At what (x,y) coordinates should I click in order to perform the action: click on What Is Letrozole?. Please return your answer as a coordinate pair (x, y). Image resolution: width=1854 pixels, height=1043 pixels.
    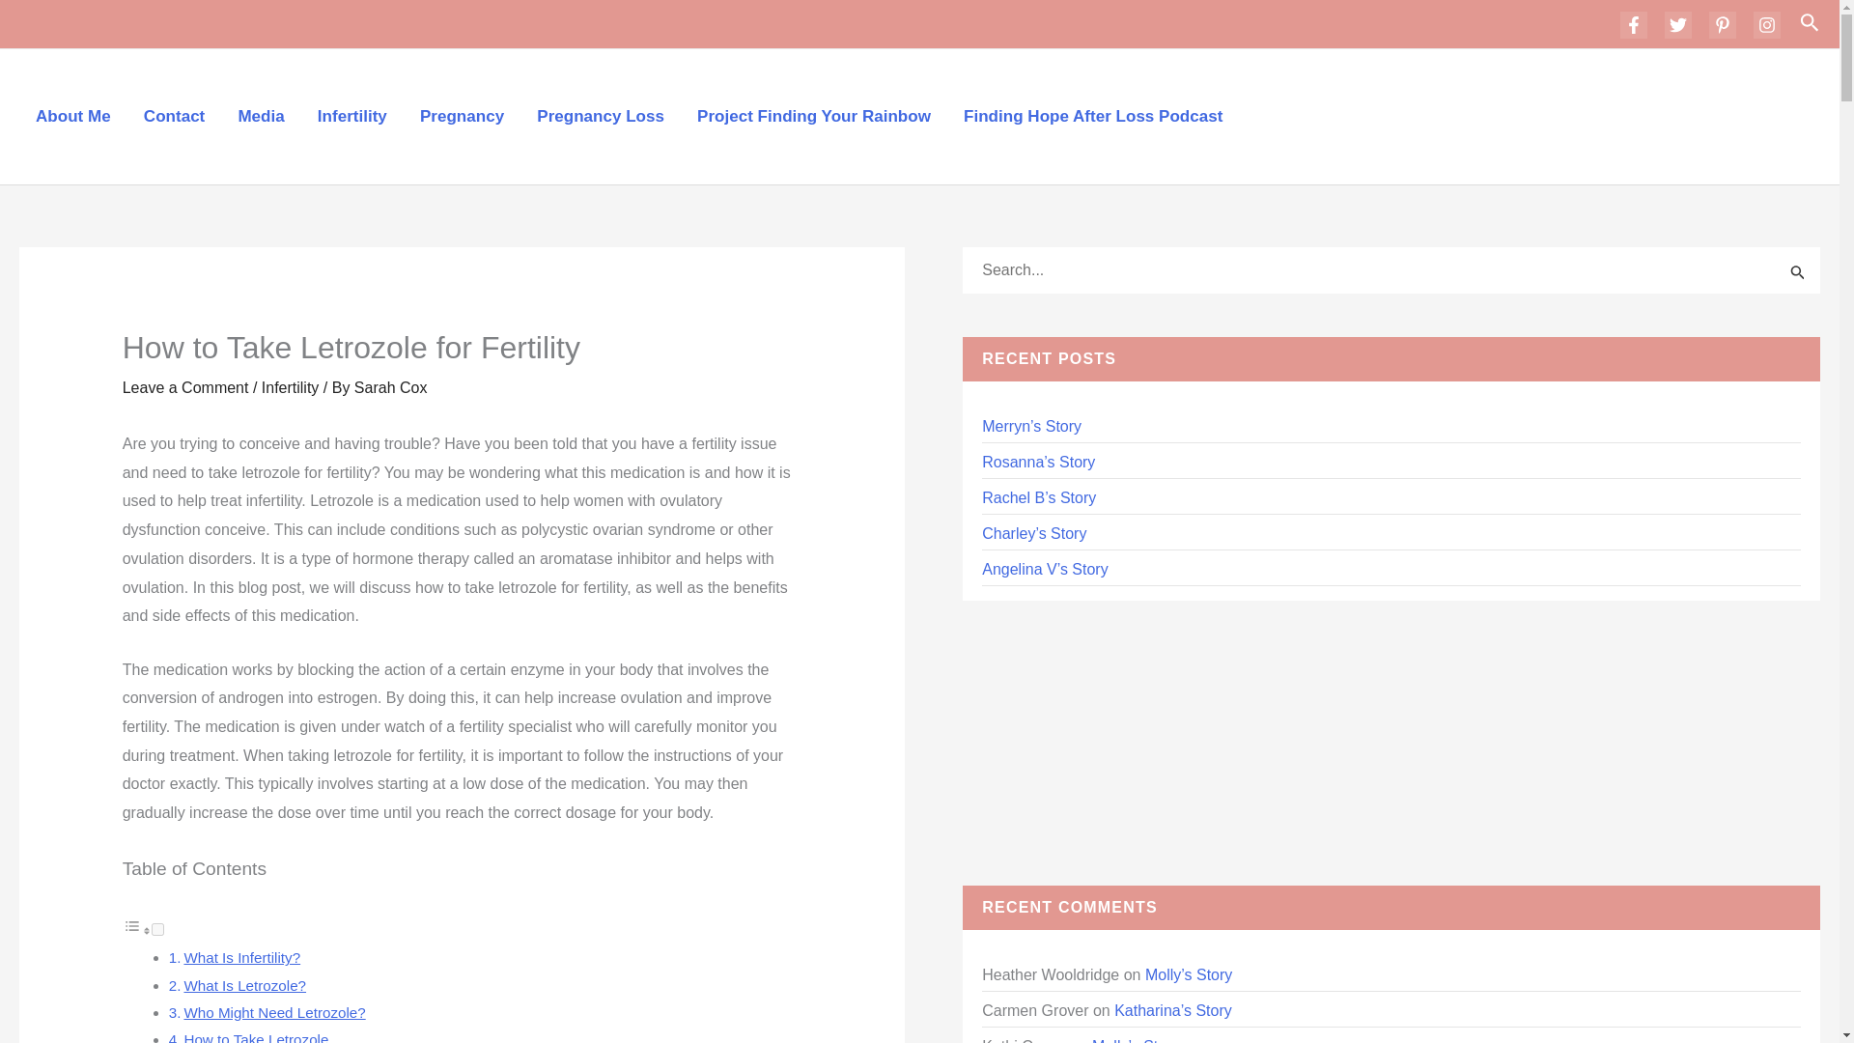
    Looking at the image, I should click on (244, 985).